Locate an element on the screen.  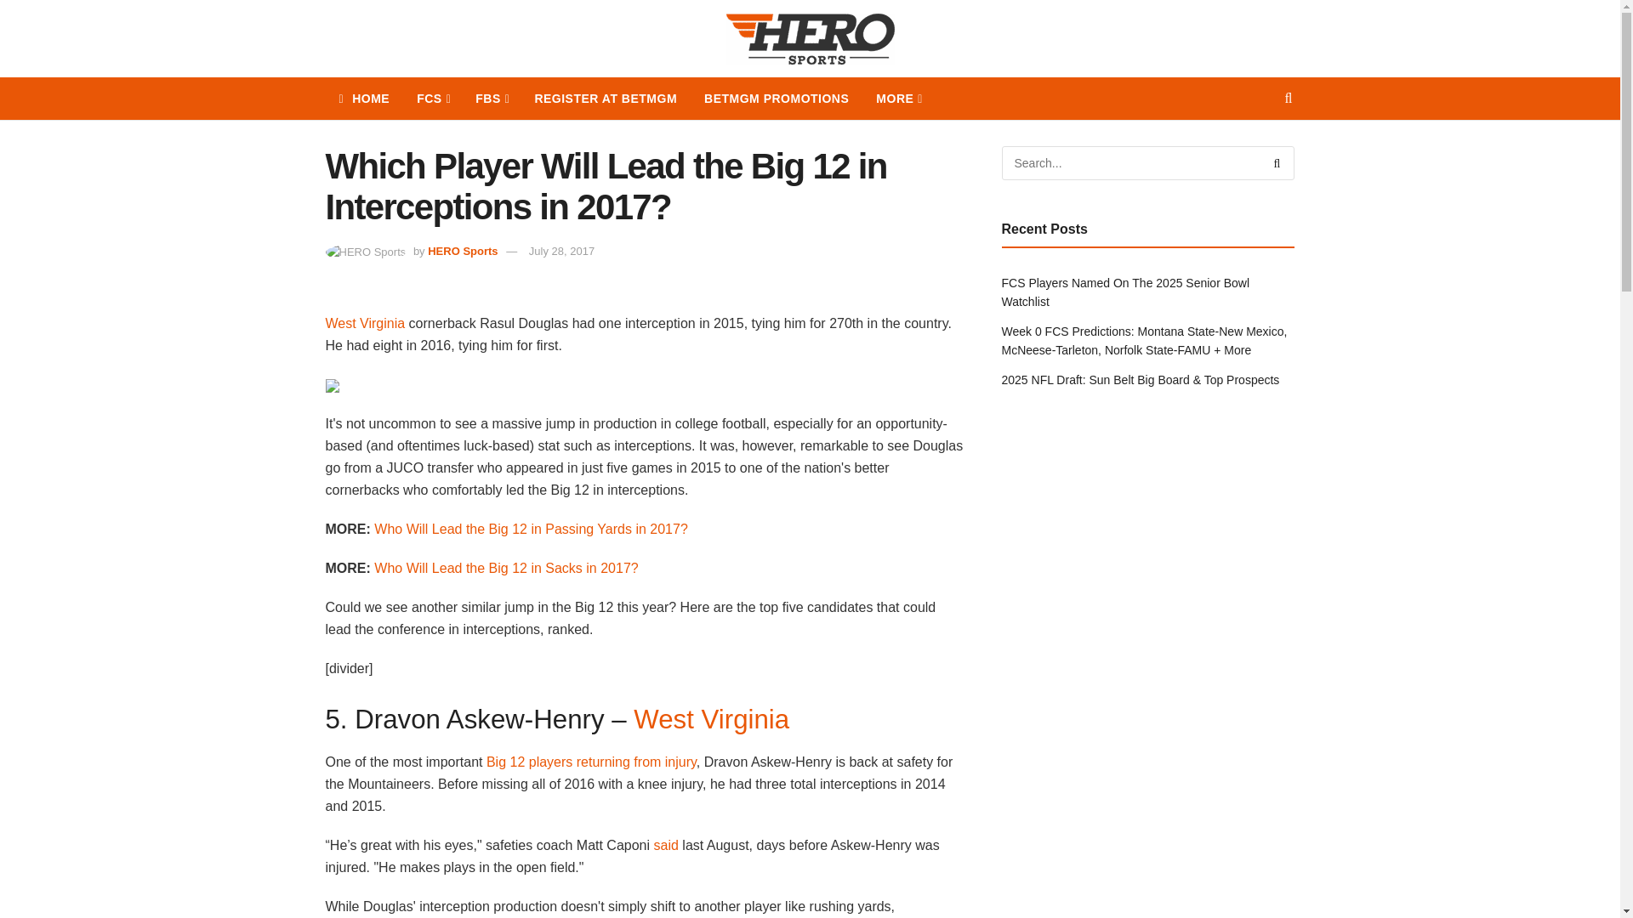
FBS is located at coordinates (492, 99).